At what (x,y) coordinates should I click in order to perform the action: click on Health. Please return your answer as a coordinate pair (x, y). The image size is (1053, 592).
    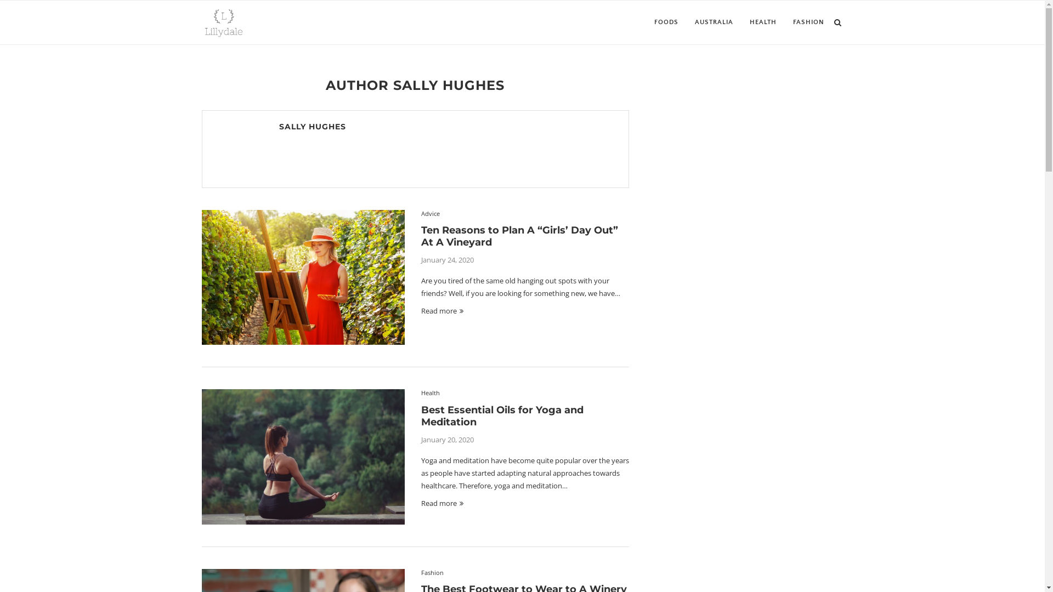
    Looking at the image, I should click on (431, 392).